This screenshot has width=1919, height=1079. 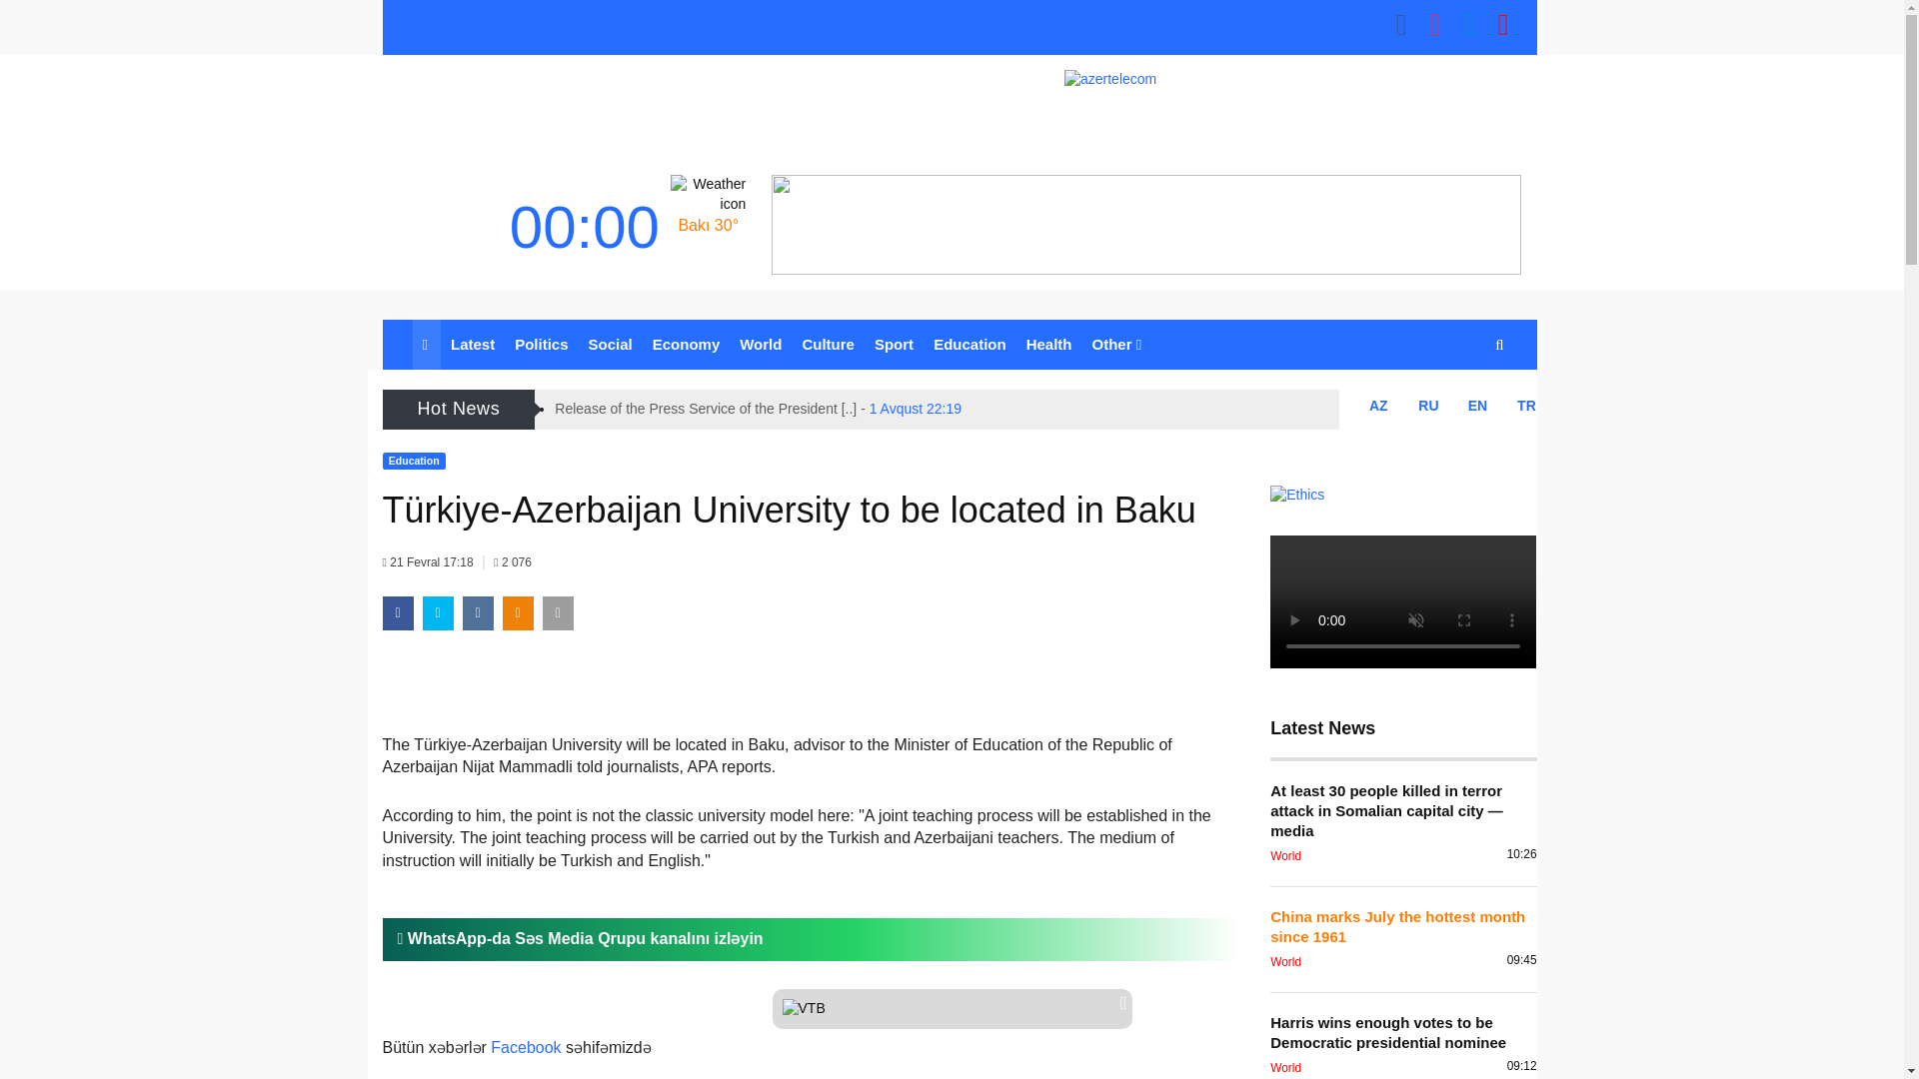 I want to click on Education, so click(x=969, y=344).